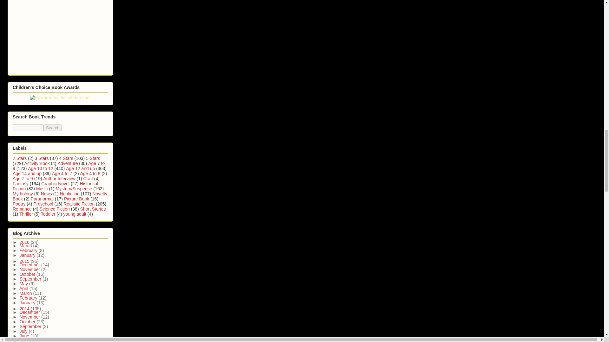 This screenshot has height=342, width=609. Describe the element at coordinates (53, 128) in the screenshot. I see `search` at that location.